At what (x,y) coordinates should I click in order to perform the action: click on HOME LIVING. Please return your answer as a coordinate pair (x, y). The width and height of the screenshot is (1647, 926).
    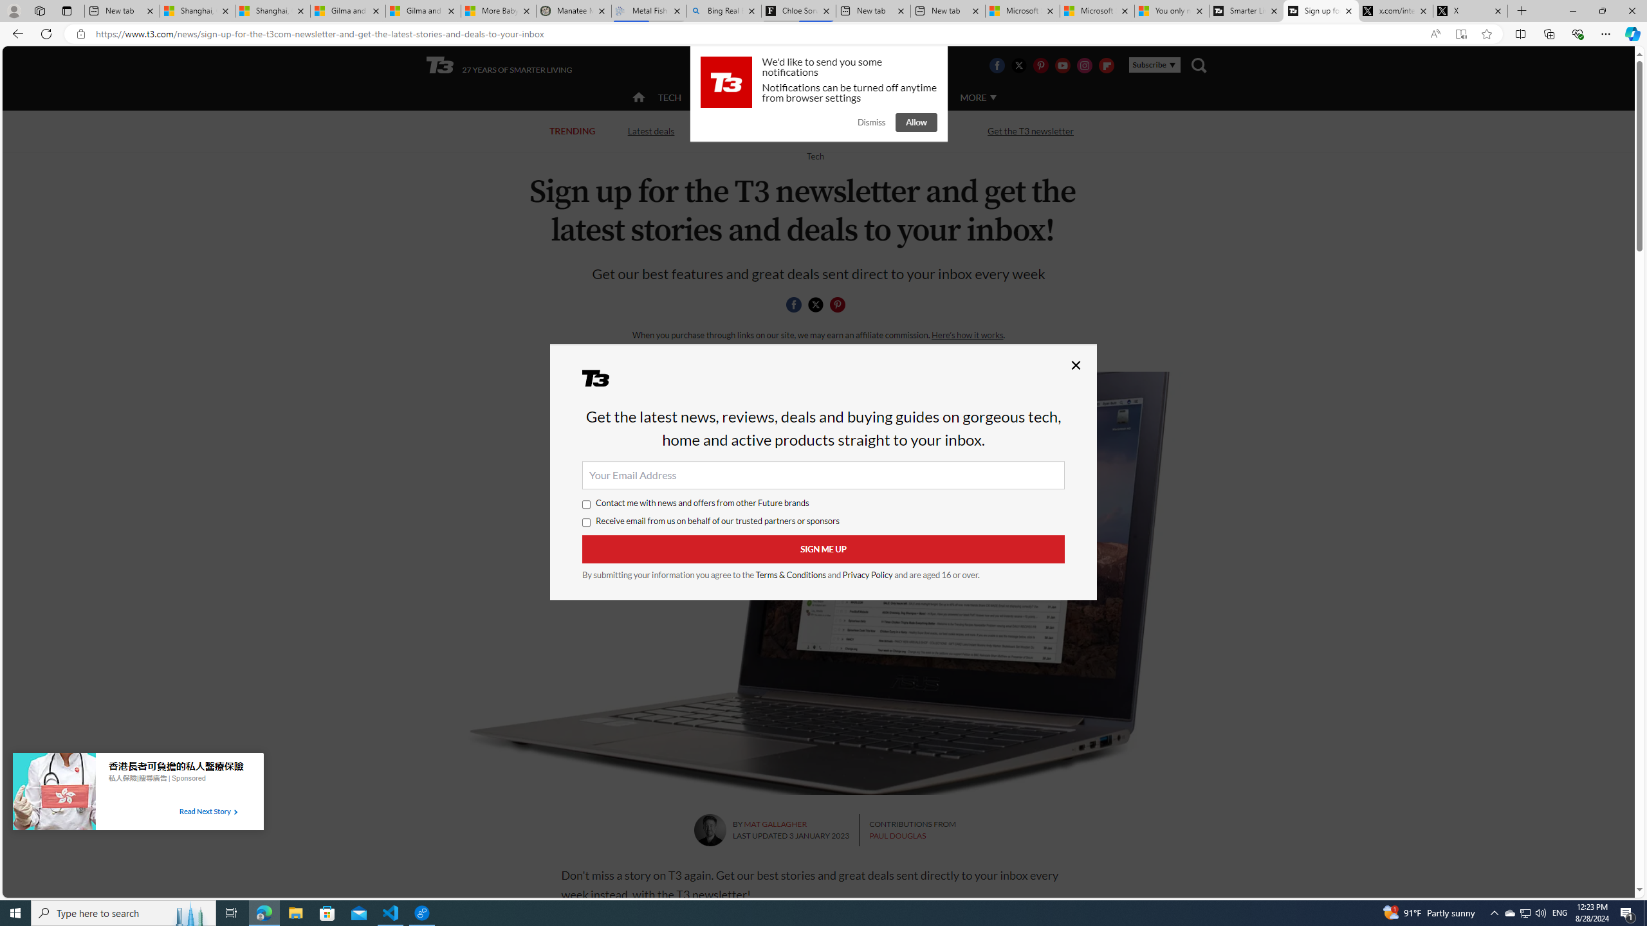
    Looking at the image, I should click on (794, 98).